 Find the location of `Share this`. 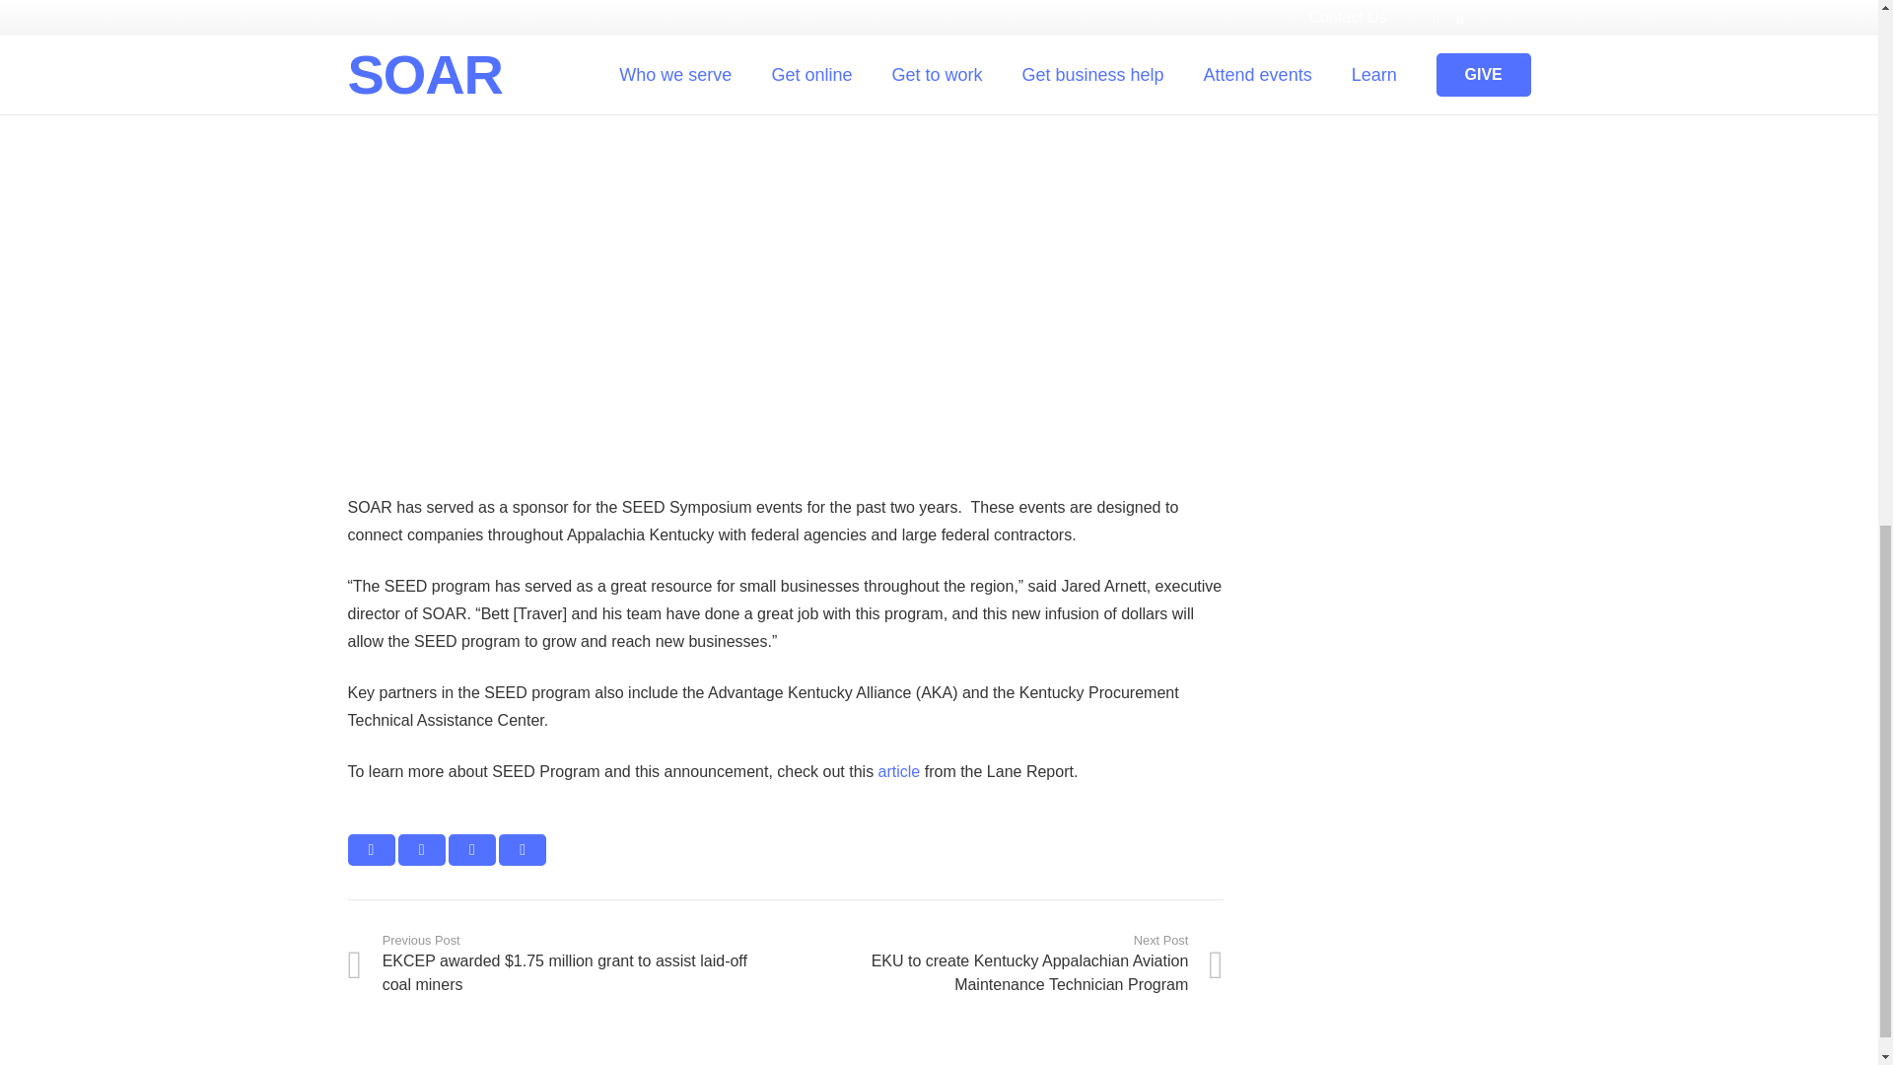

Share this is located at coordinates (421, 850).